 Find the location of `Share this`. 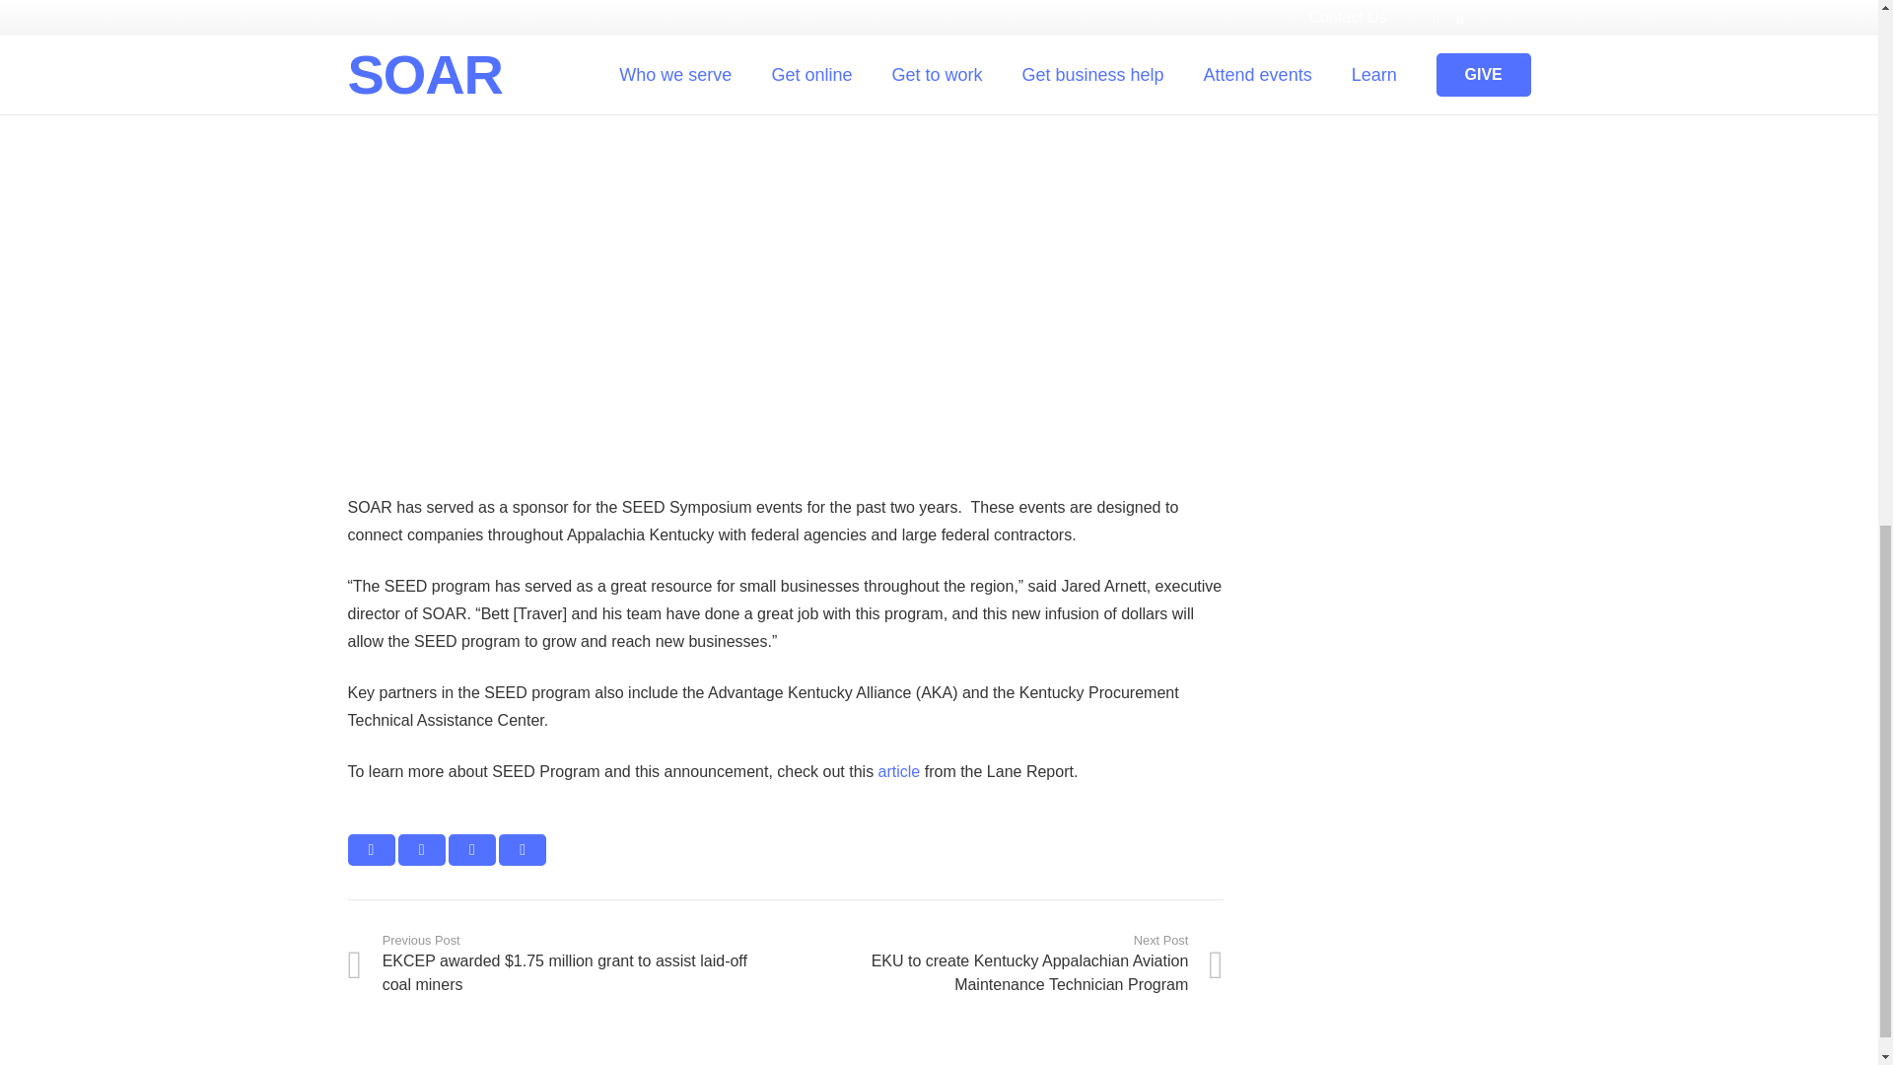

Share this is located at coordinates (421, 850).